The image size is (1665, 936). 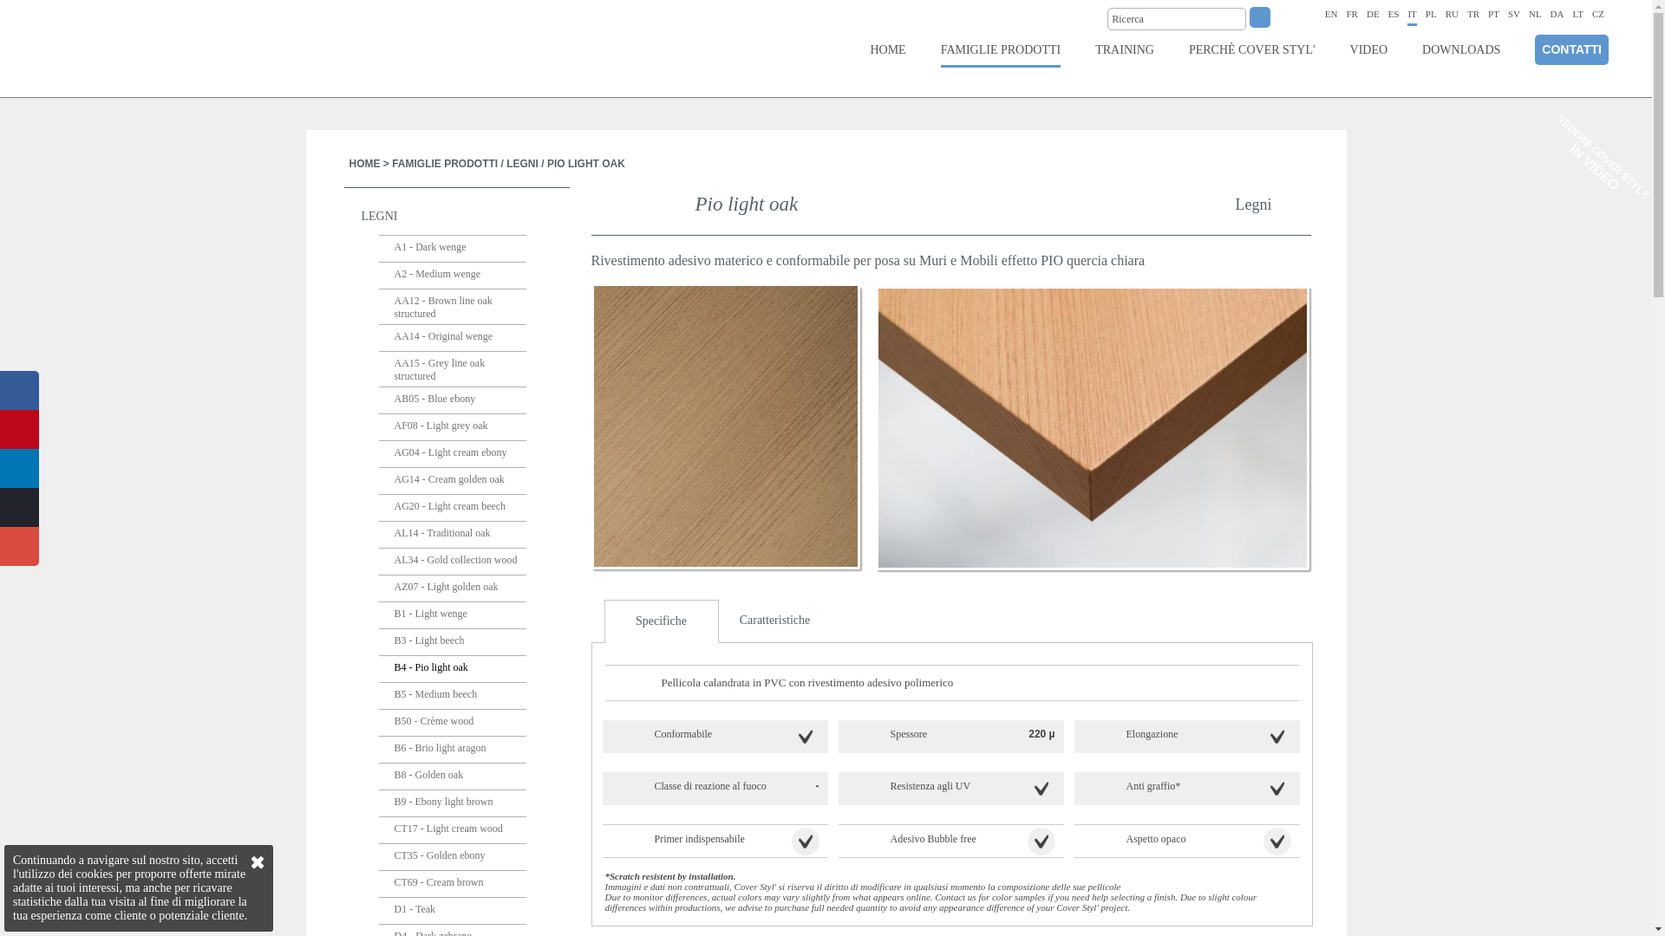 What do you see at coordinates (452, 427) in the screenshot?
I see `AF08 - Light grey oak` at bounding box center [452, 427].